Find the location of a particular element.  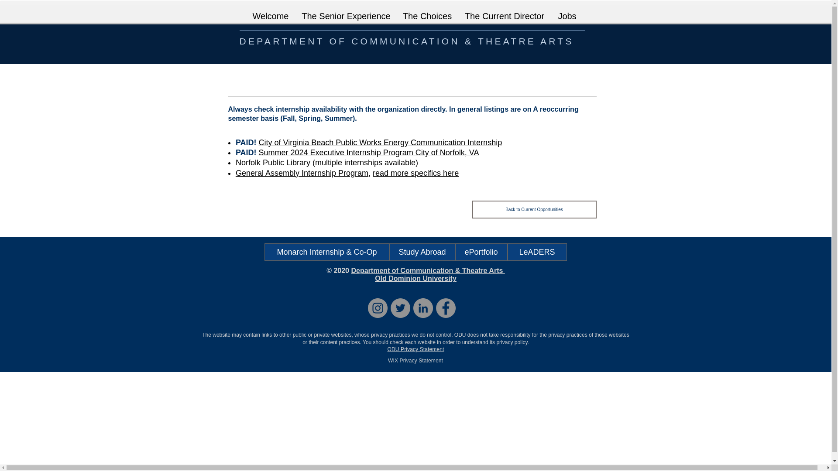

ODU Privacy Statement is located at coordinates (416, 349).